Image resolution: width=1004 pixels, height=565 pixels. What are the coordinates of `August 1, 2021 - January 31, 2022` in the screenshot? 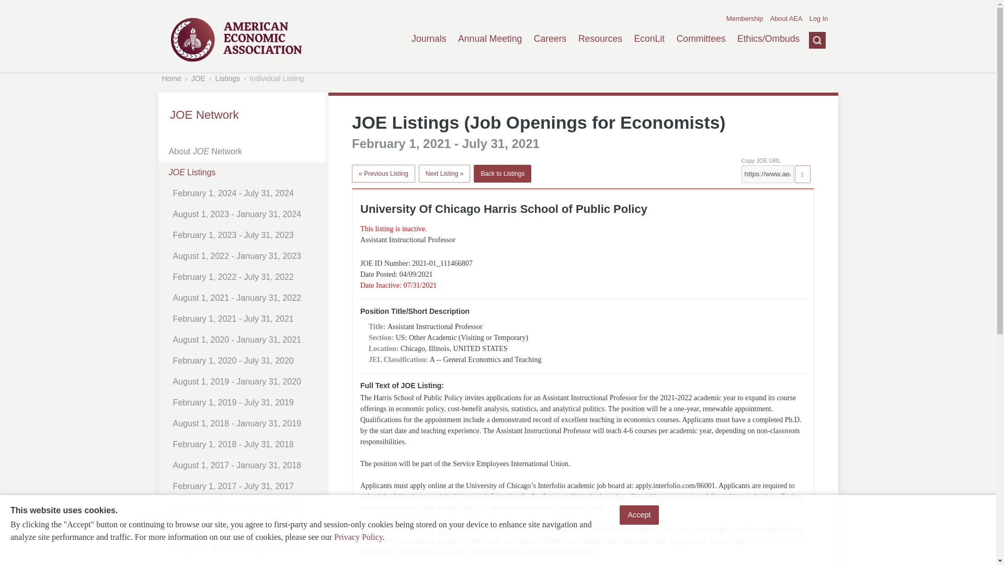 It's located at (247, 298).